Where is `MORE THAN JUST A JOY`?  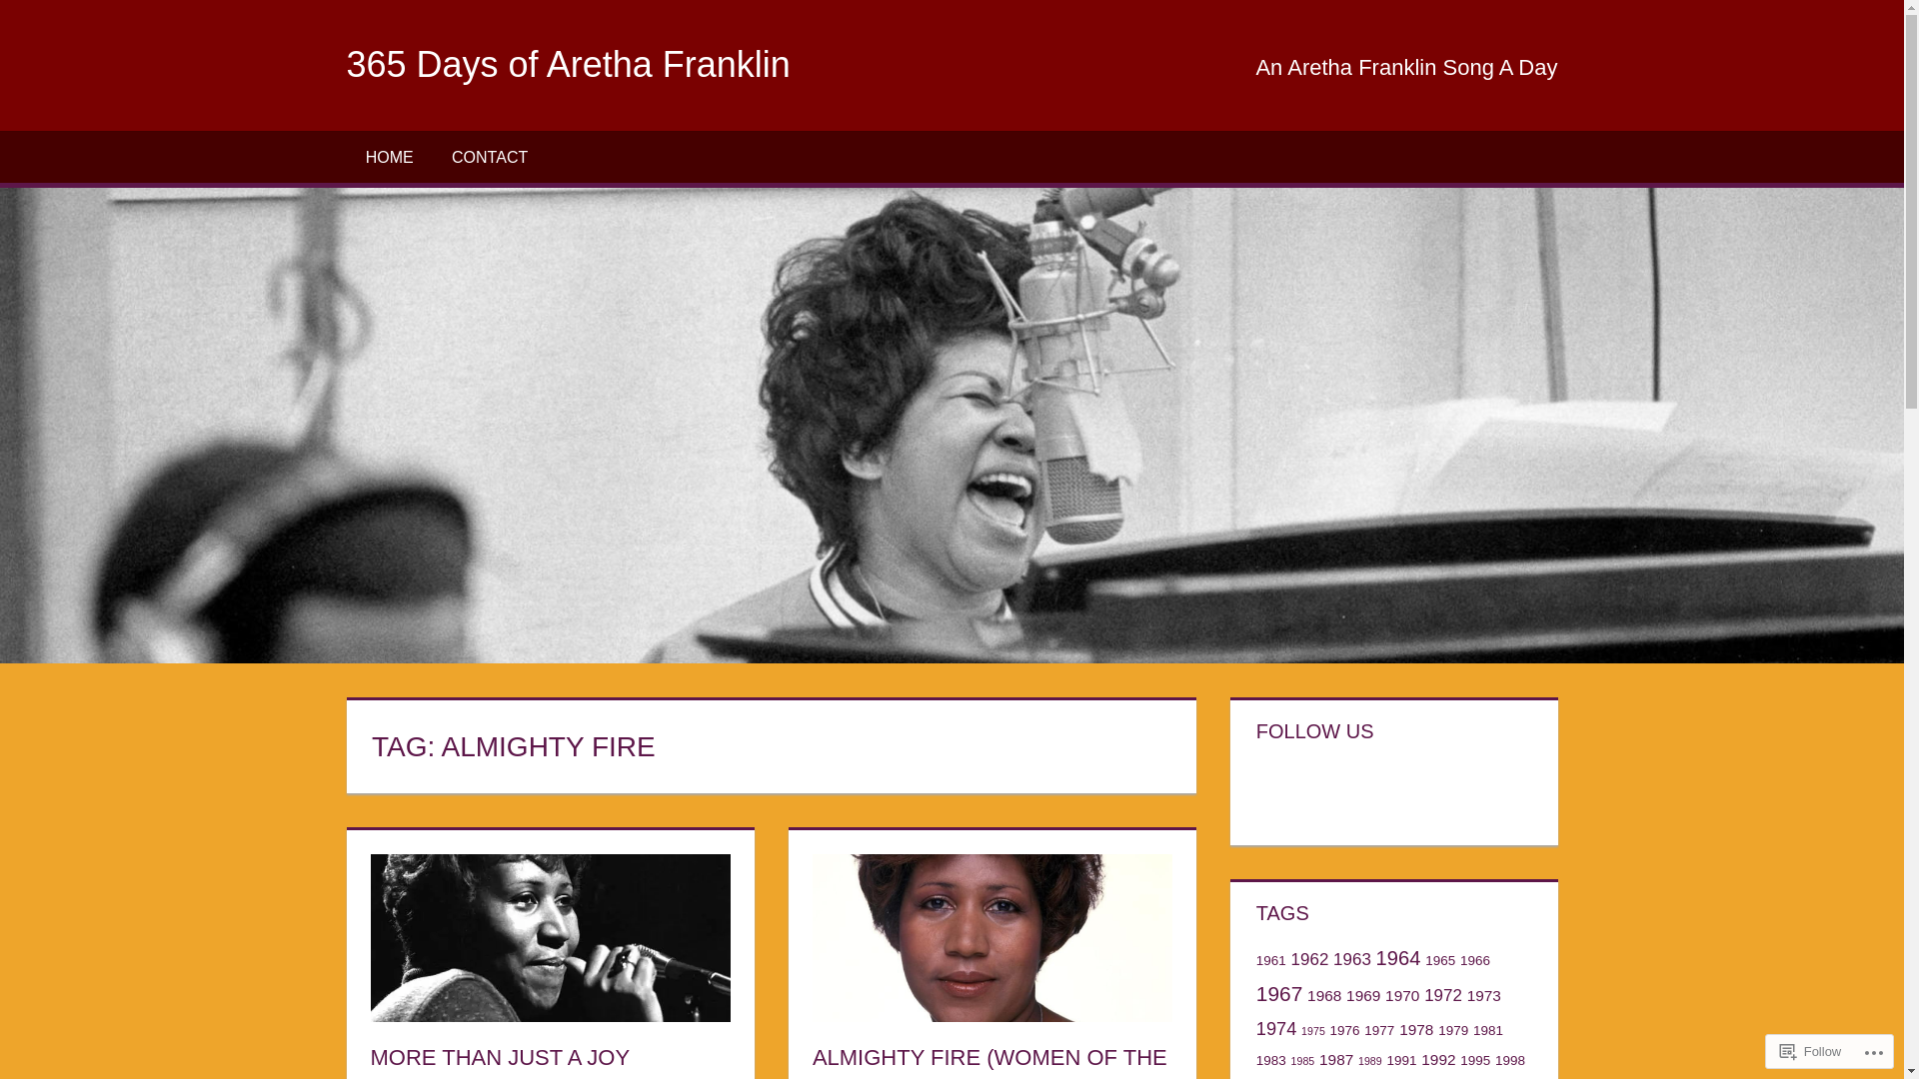
MORE THAN JUST A JOY is located at coordinates (500, 1057).